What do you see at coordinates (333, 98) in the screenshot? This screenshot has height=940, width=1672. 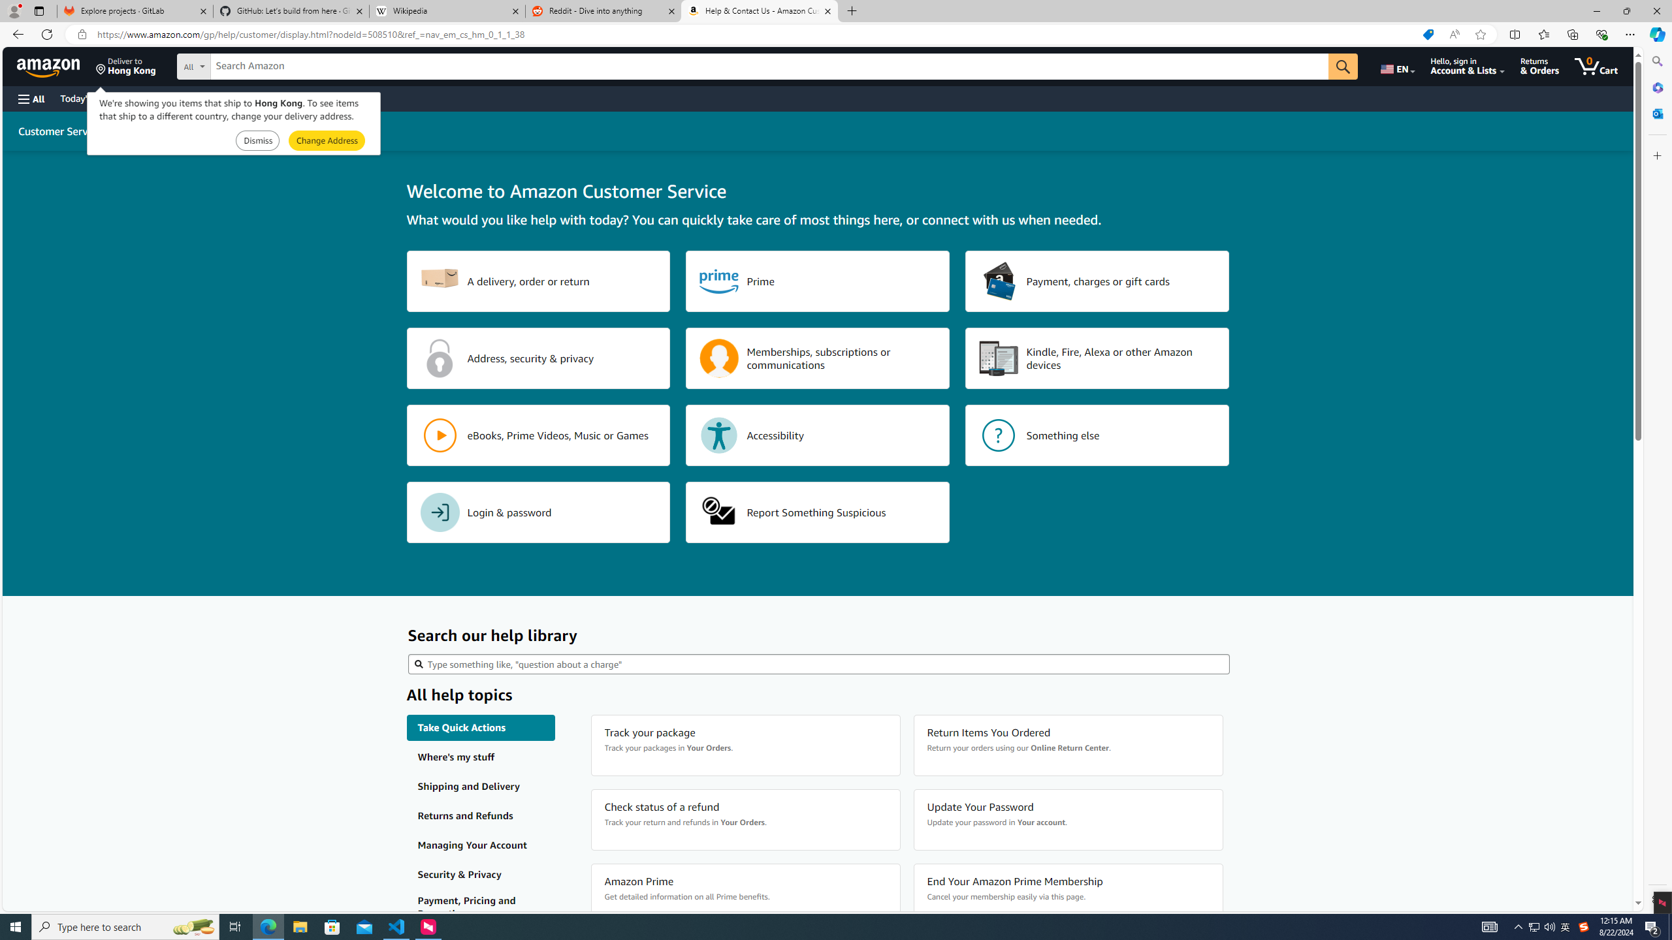 I see `Sell` at bounding box center [333, 98].